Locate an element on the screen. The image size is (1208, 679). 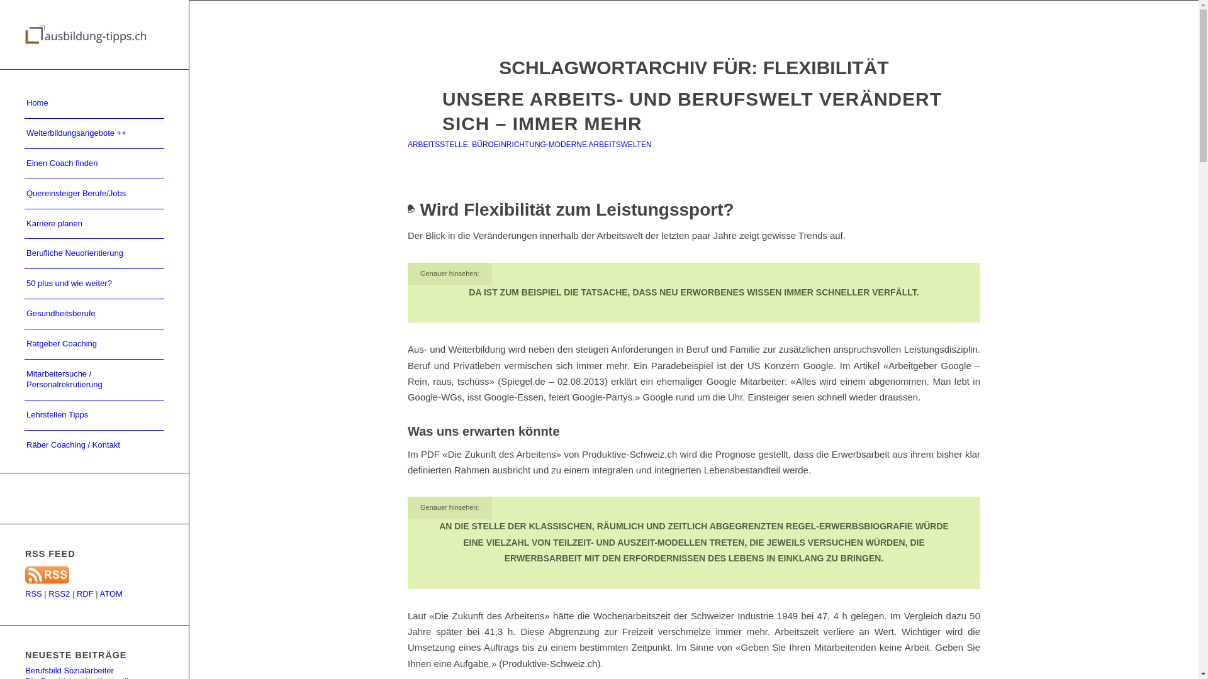
Quereinsteiger Berufe/Jobs is located at coordinates (94, 194).